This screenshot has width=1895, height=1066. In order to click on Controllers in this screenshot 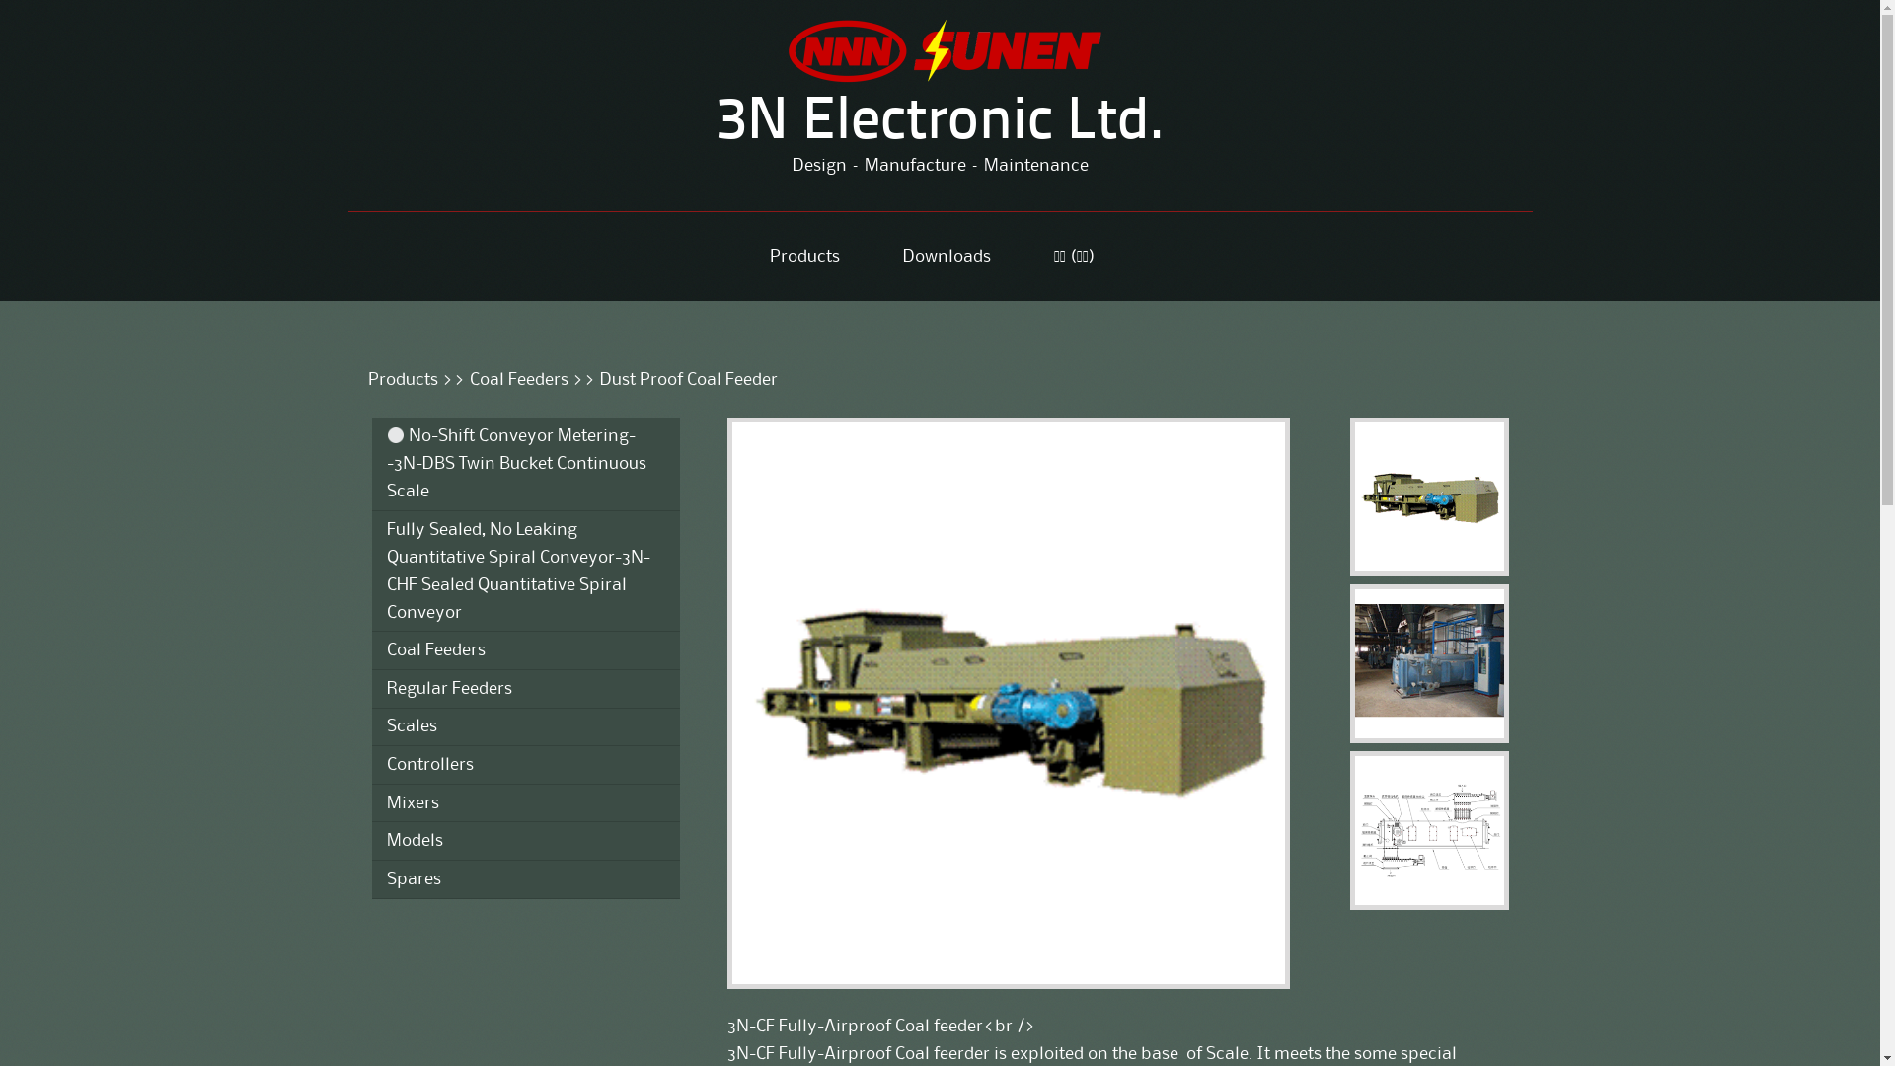, I will do `click(525, 765)`.